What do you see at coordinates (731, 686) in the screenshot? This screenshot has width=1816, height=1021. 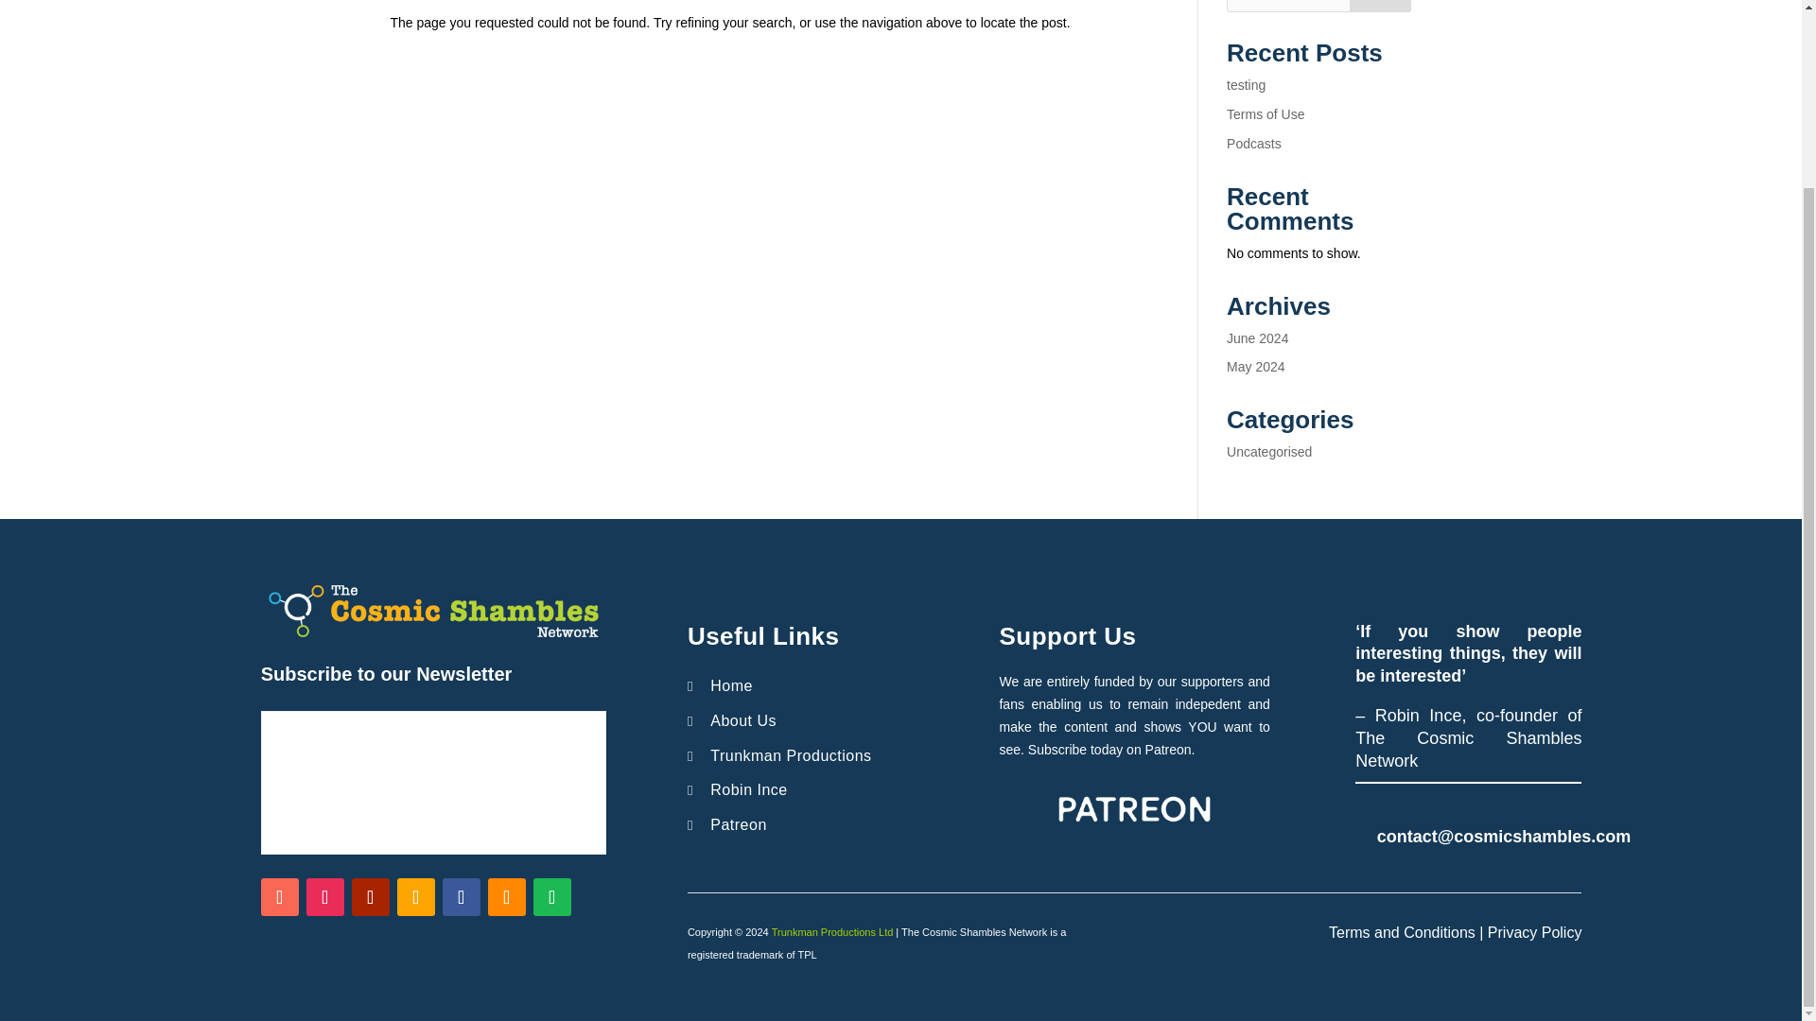 I see `Home` at bounding box center [731, 686].